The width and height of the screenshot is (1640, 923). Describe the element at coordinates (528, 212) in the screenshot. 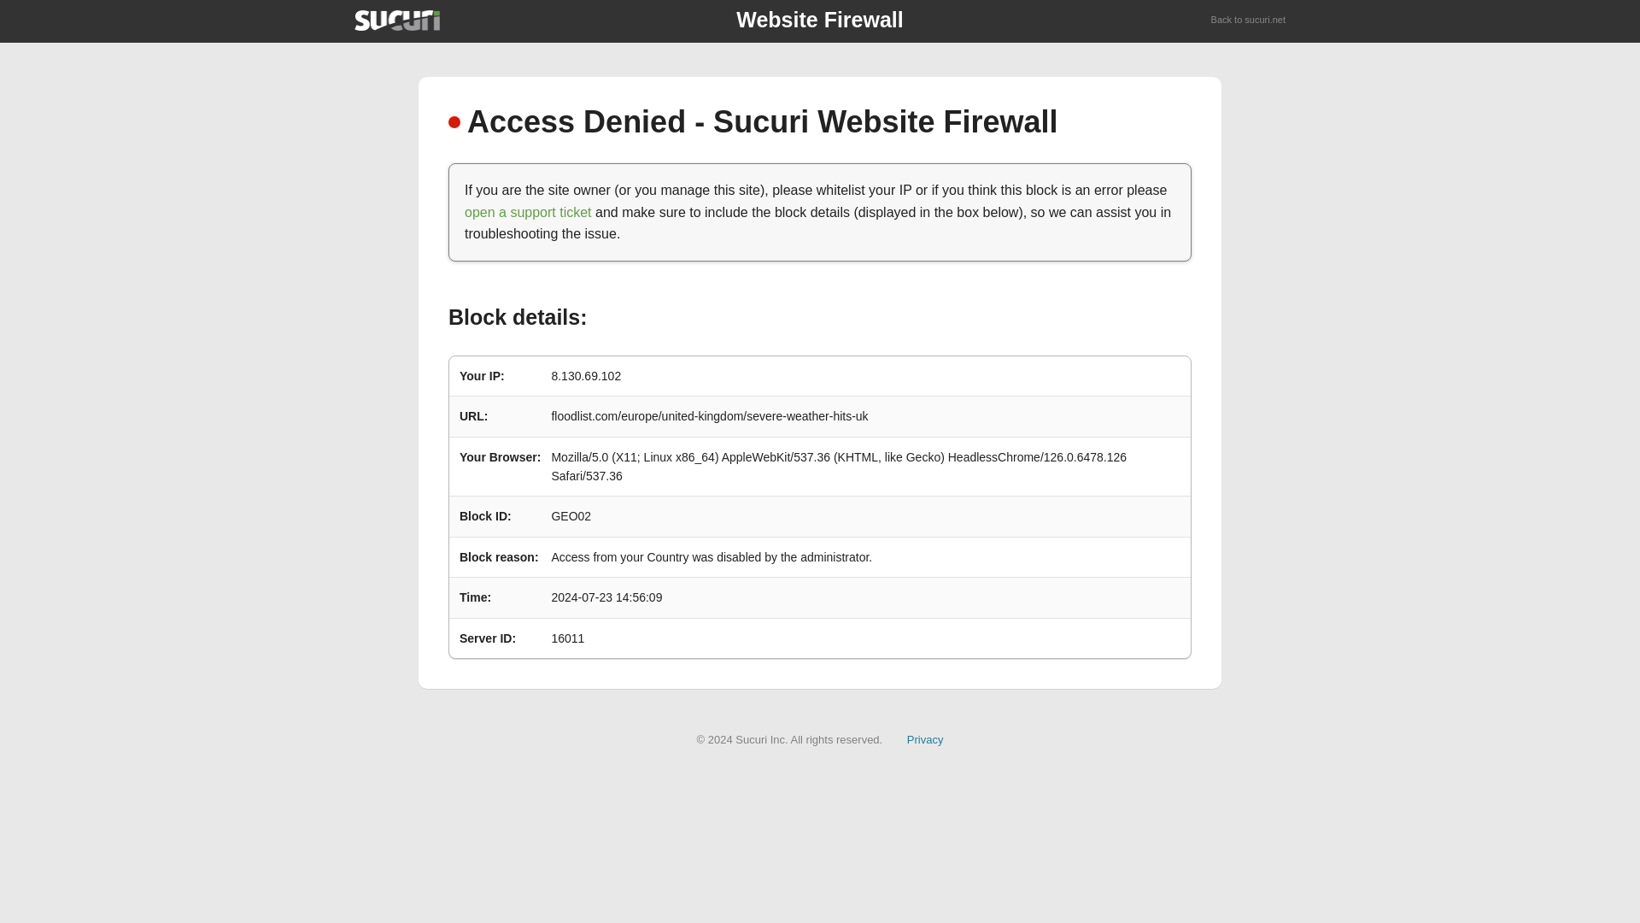

I see `open a support ticket` at that location.